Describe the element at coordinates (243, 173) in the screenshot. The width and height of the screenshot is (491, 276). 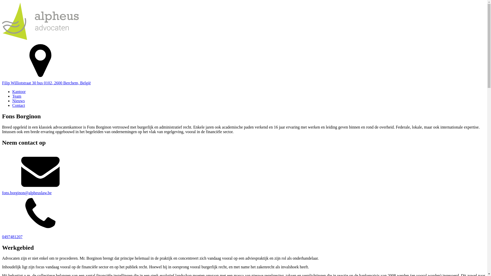
I see `fons.borginon@alpheuslaw.be` at that location.